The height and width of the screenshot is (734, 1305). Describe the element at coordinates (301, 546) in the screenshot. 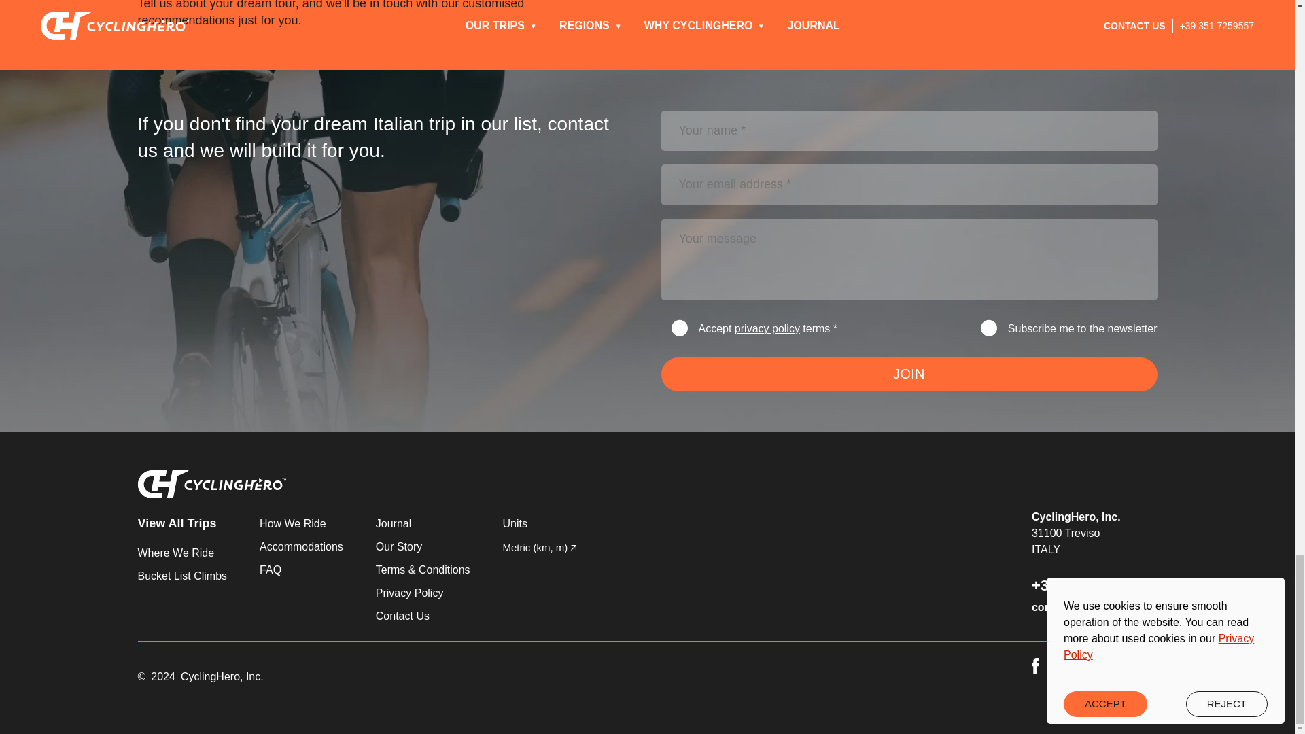

I see `Accommodations` at that location.